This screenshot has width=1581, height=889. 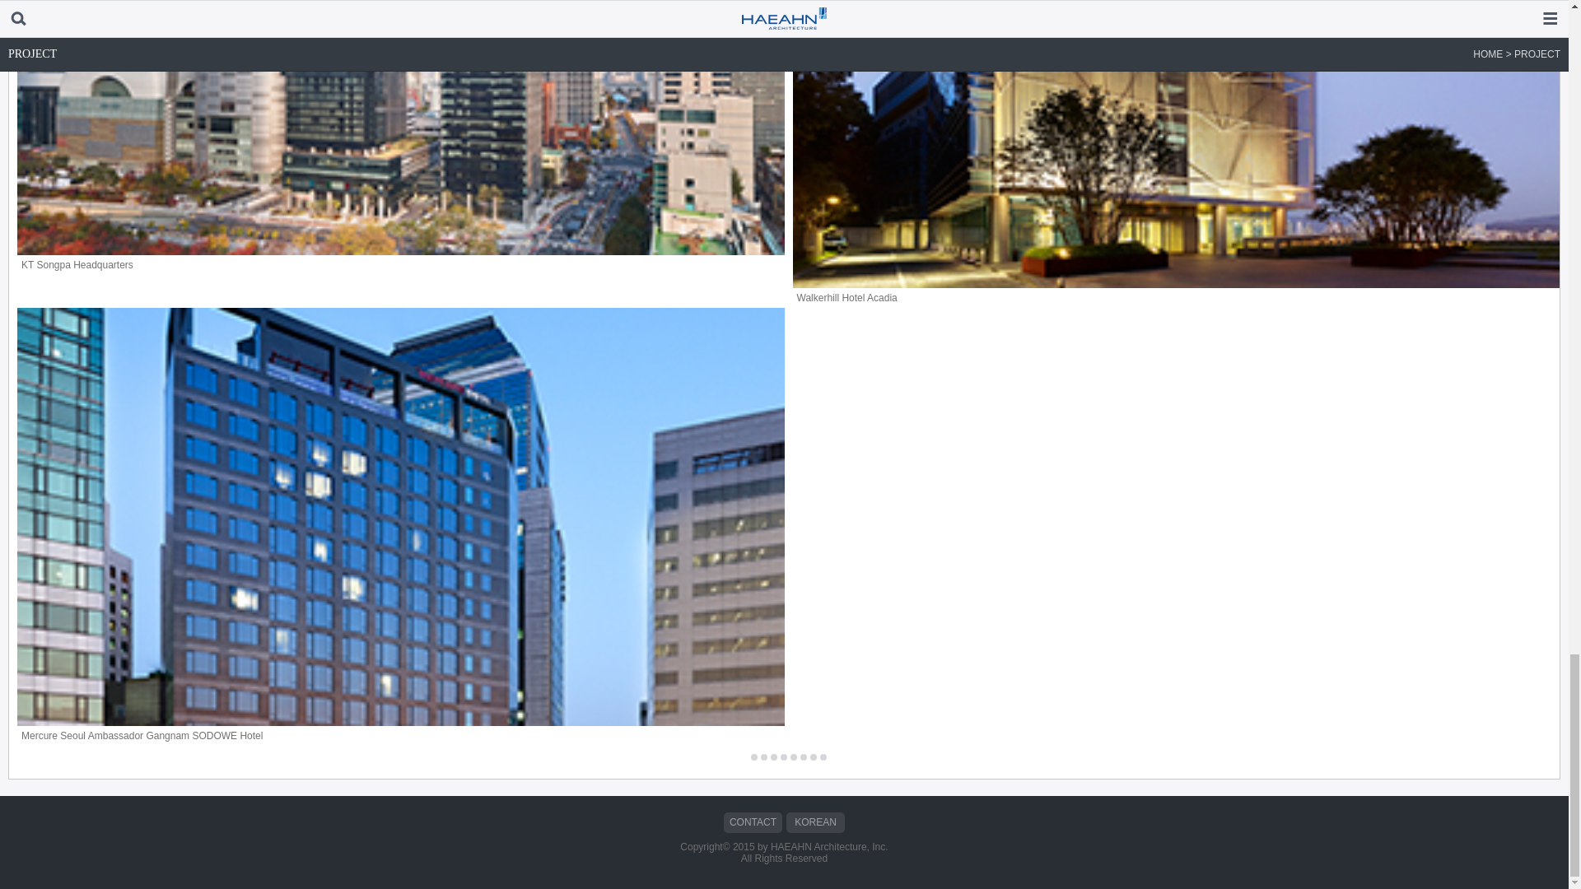 What do you see at coordinates (814, 757) in the screenshot?
I see `7` at bounding box center [814, 757].